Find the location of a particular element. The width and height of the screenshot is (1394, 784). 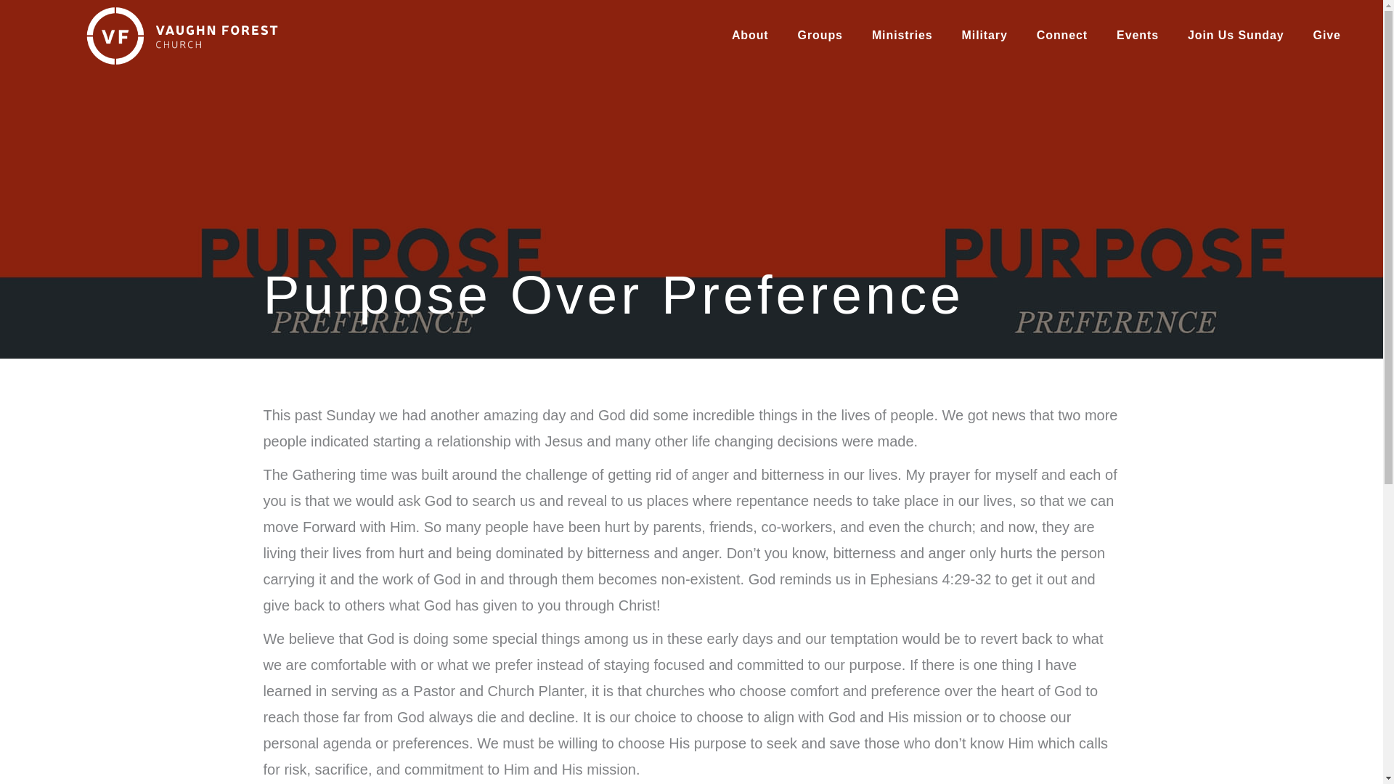

Events is located at coordinates (1138, 36).